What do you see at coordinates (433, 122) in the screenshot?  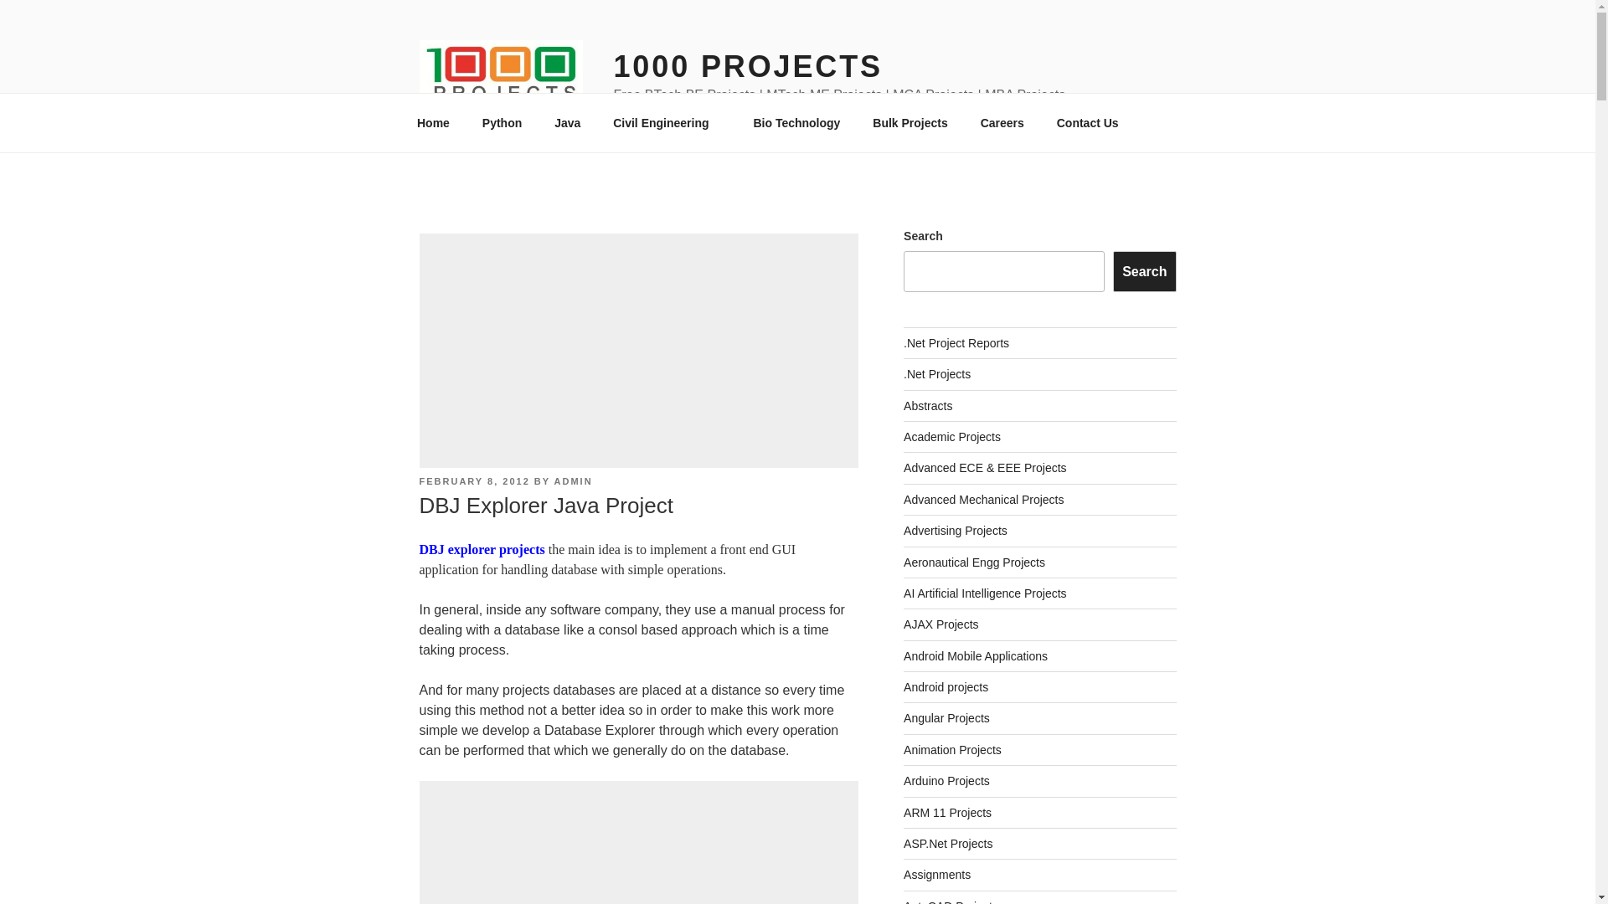 I see `Home` at bounding box center [433, 122].